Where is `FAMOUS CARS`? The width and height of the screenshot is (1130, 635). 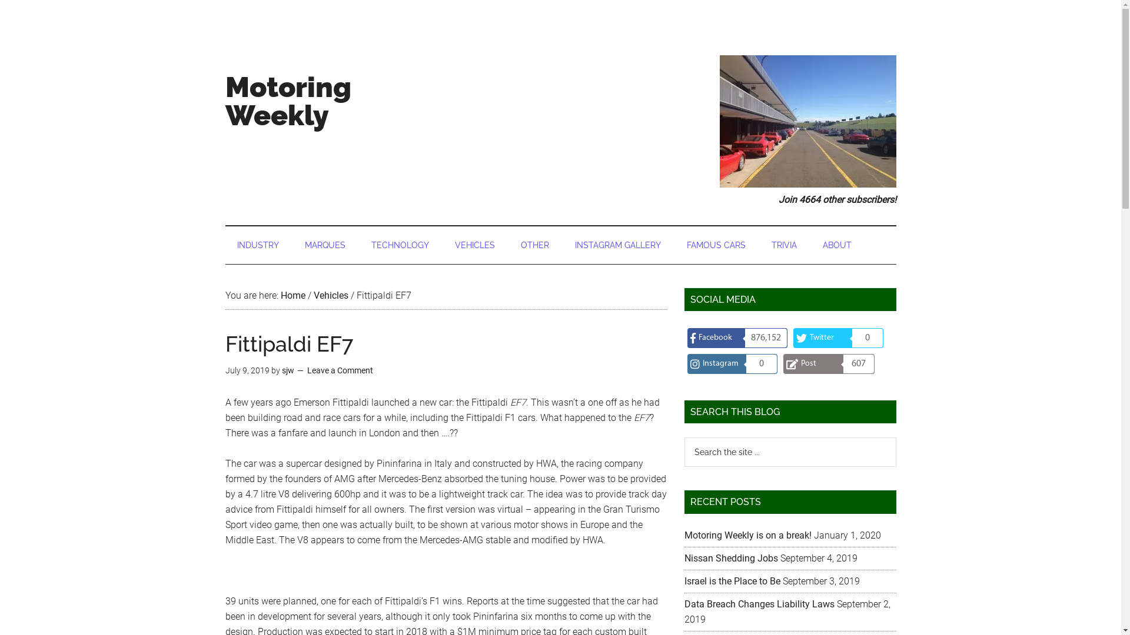
FAMOUS CARS is located at coordinates (716, 245).